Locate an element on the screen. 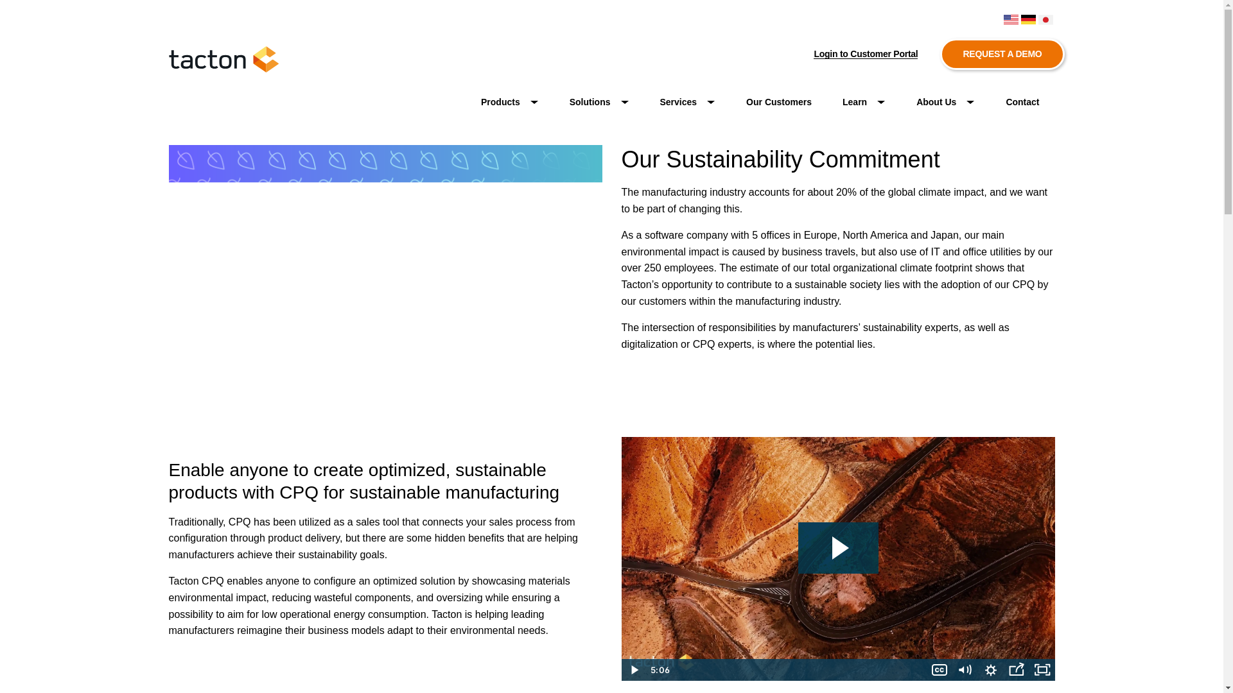 This screenshot has width=1233, height=693. Show settings menu is located at coordinates (990, 670).